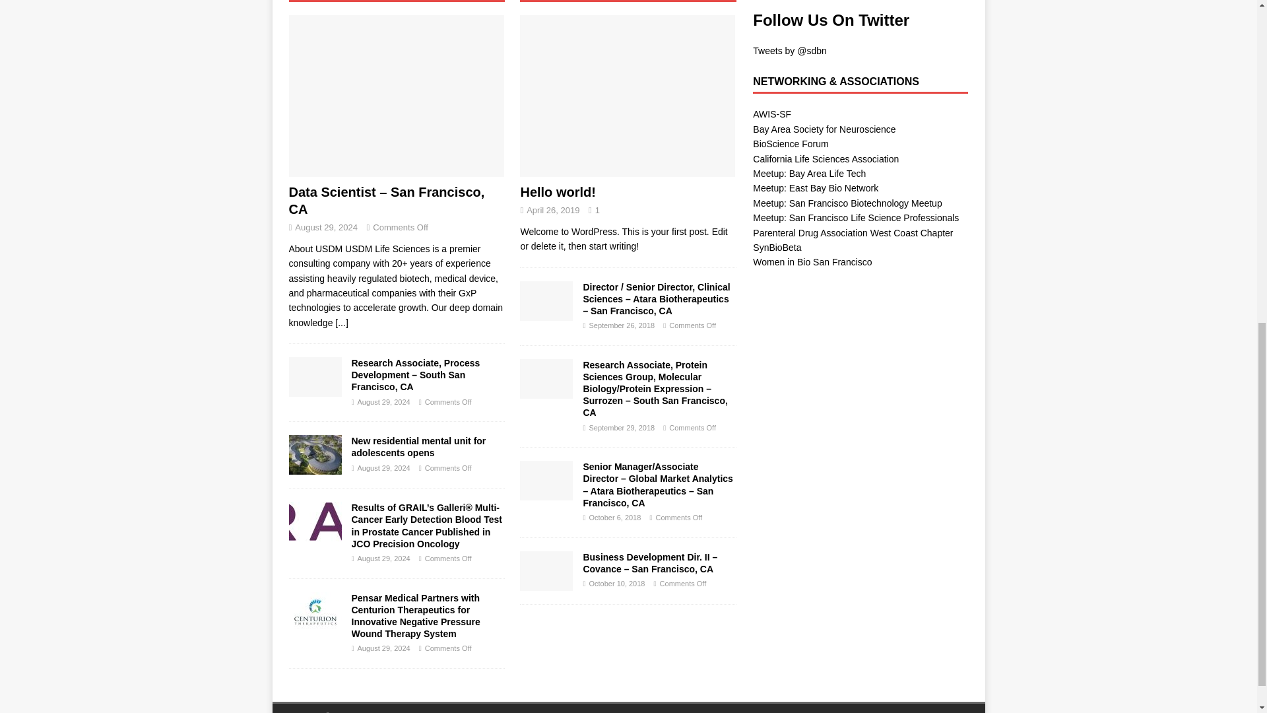 The width and height of the screenshot is (1267, 713). What do you see at coordinates (315, 454) in the screenshot?
I see `New residential mental unit for adolescents opens` at bounding box center [315, 454].